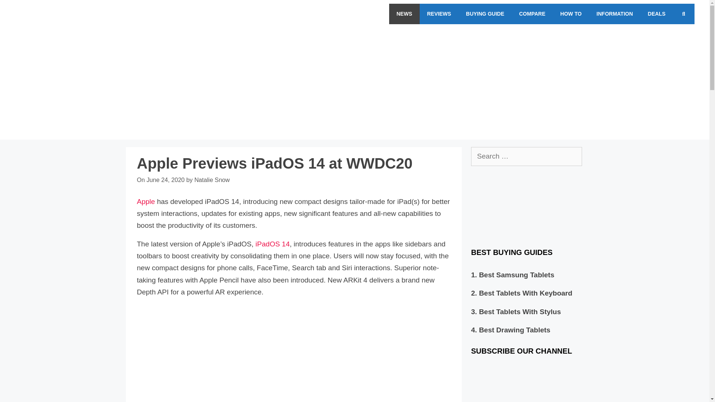 This screenshot has height=402, width=715. Describe the element at coordinates (212, 180) in the screenshot. I see `Natalie Snow` at that location.